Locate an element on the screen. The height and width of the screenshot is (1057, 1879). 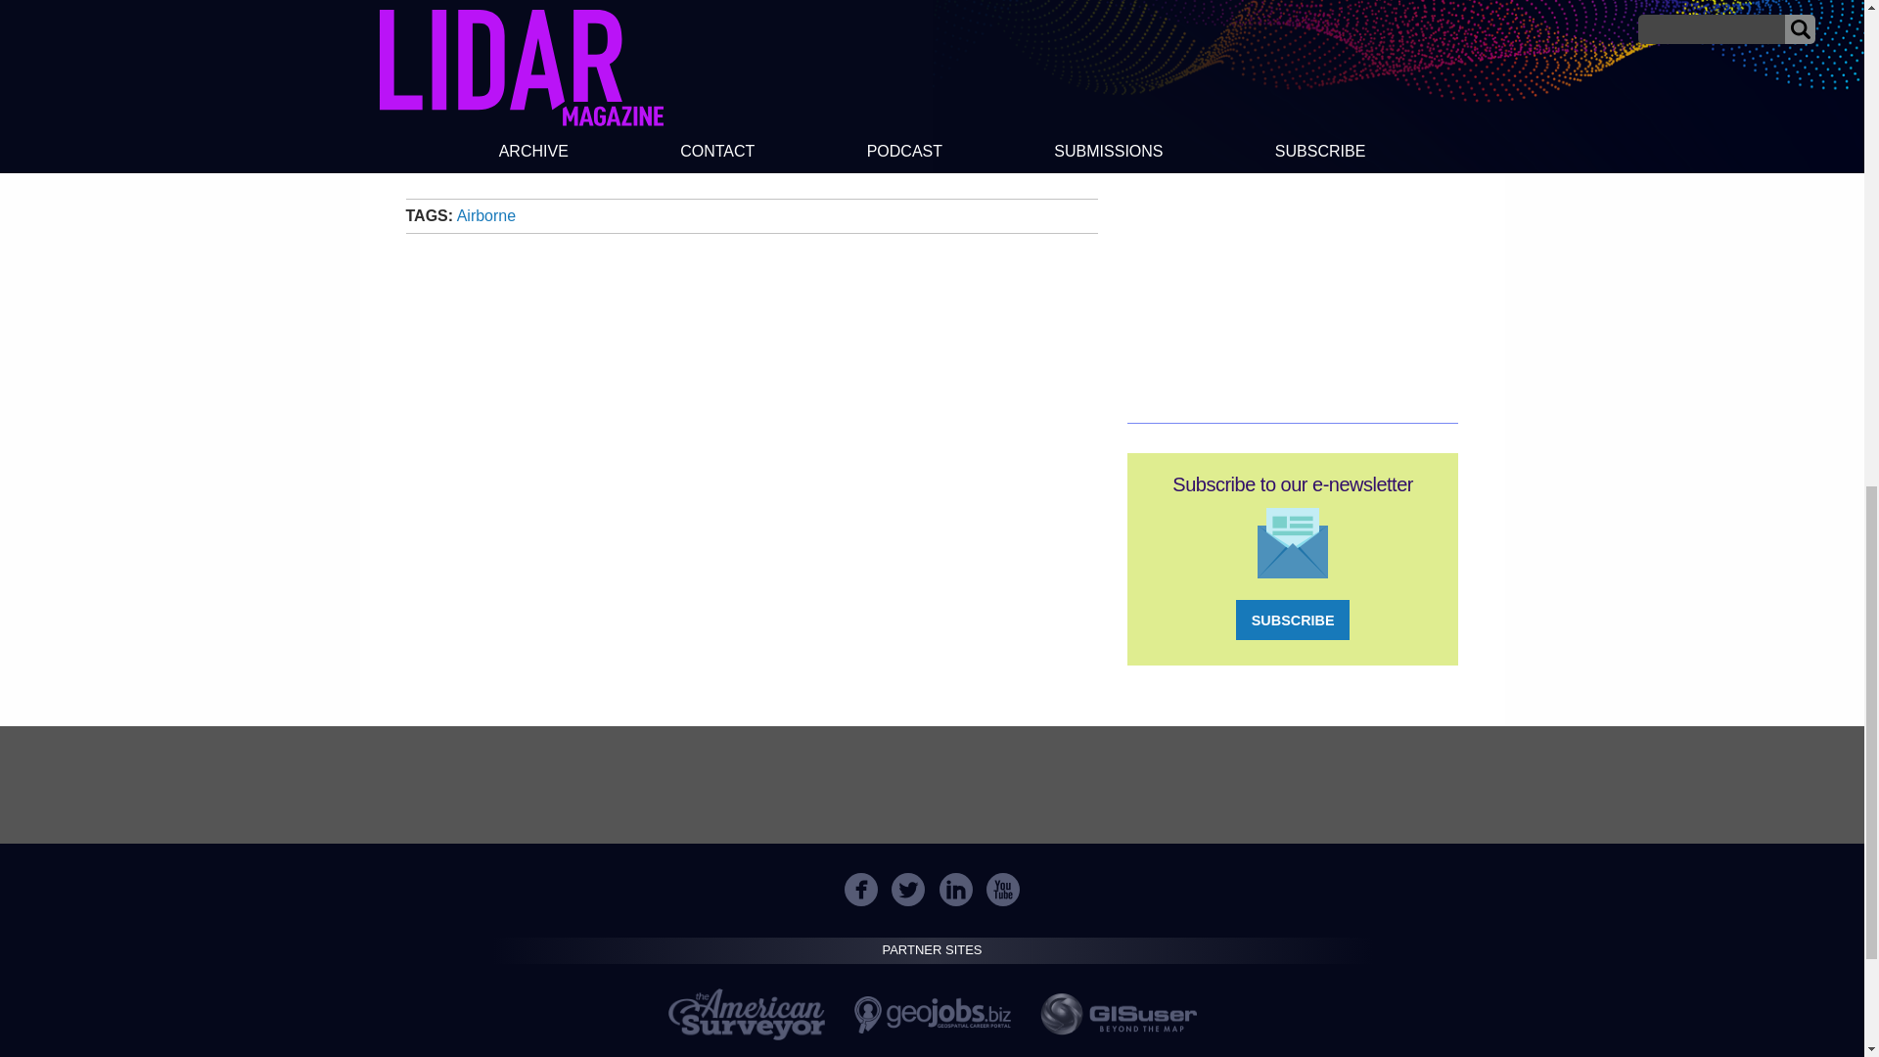
icon-sm-twitter is located at coordinates (907, 889).